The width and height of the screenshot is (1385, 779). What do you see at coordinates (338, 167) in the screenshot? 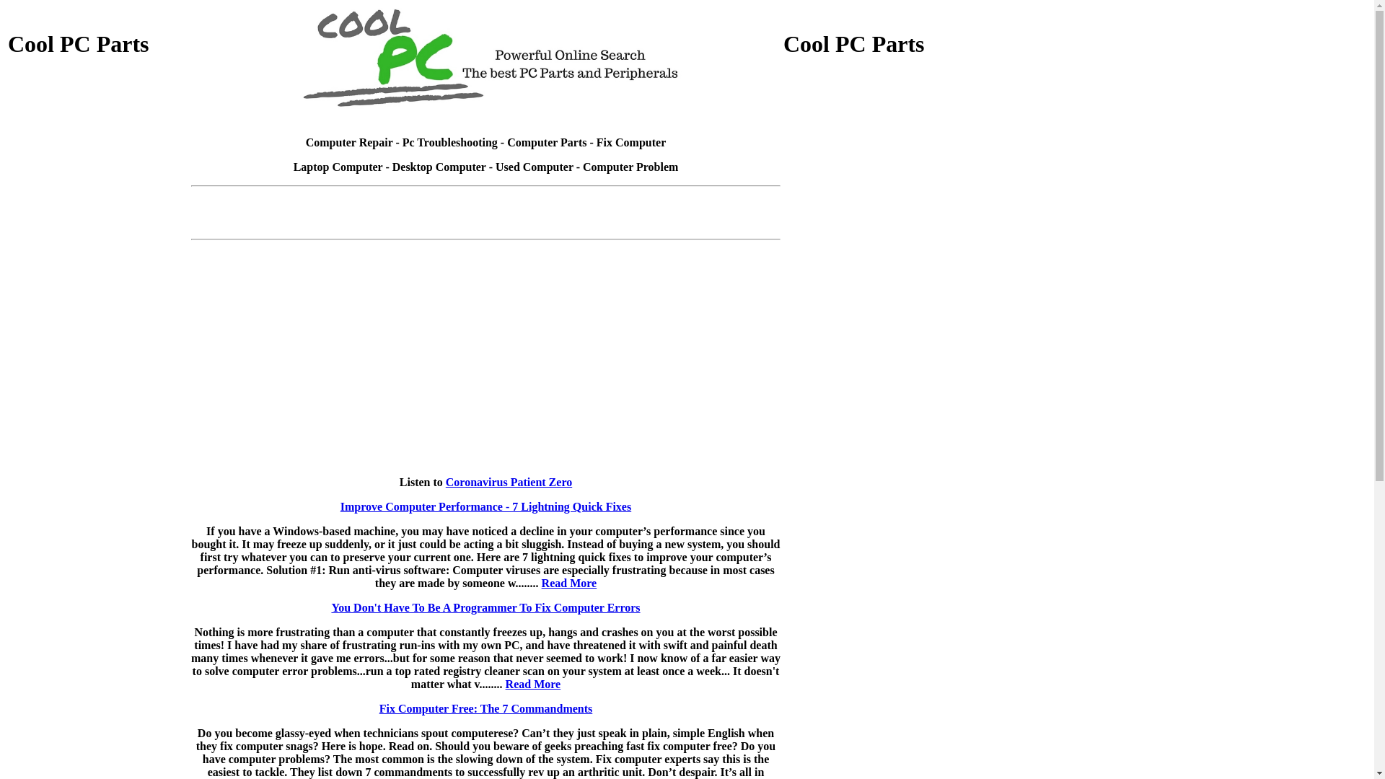
I see `Laptop Computer` at bounding box center [338, 167].